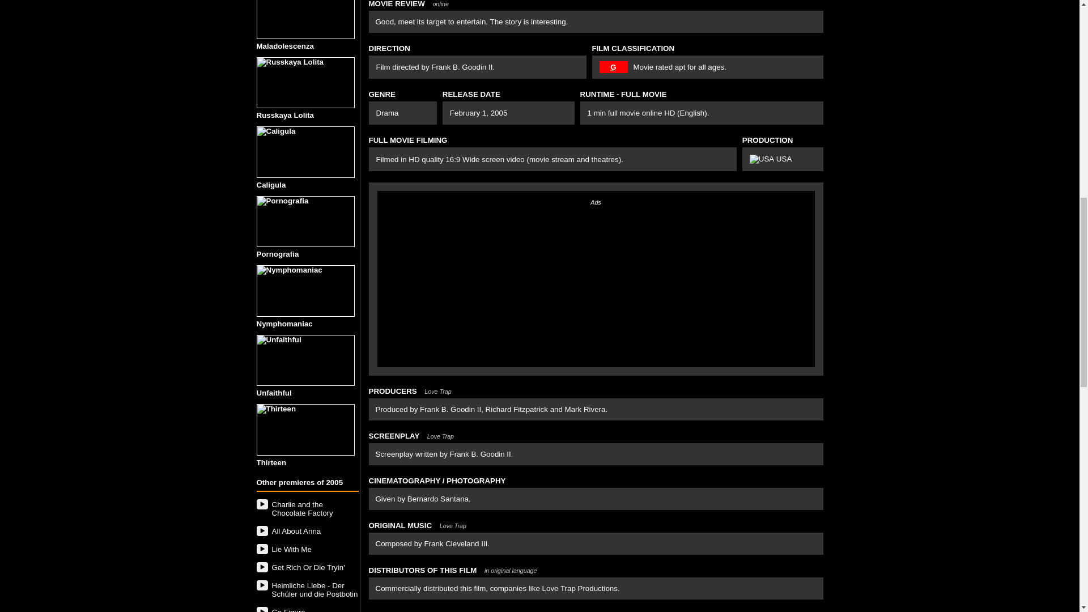 Image resolution: width=1088 pixels, height=612 pixels. I want to click on Get Rich Or Die Tryin', online movie, so click(307, 567).